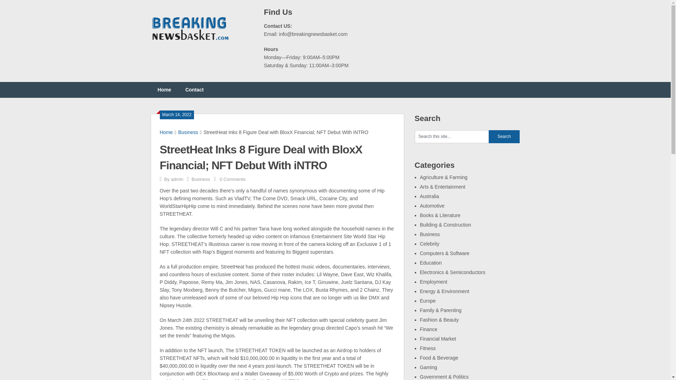  Describe the element at coordinates (194, 90) in the screenshot. I see `Contact` at that location.